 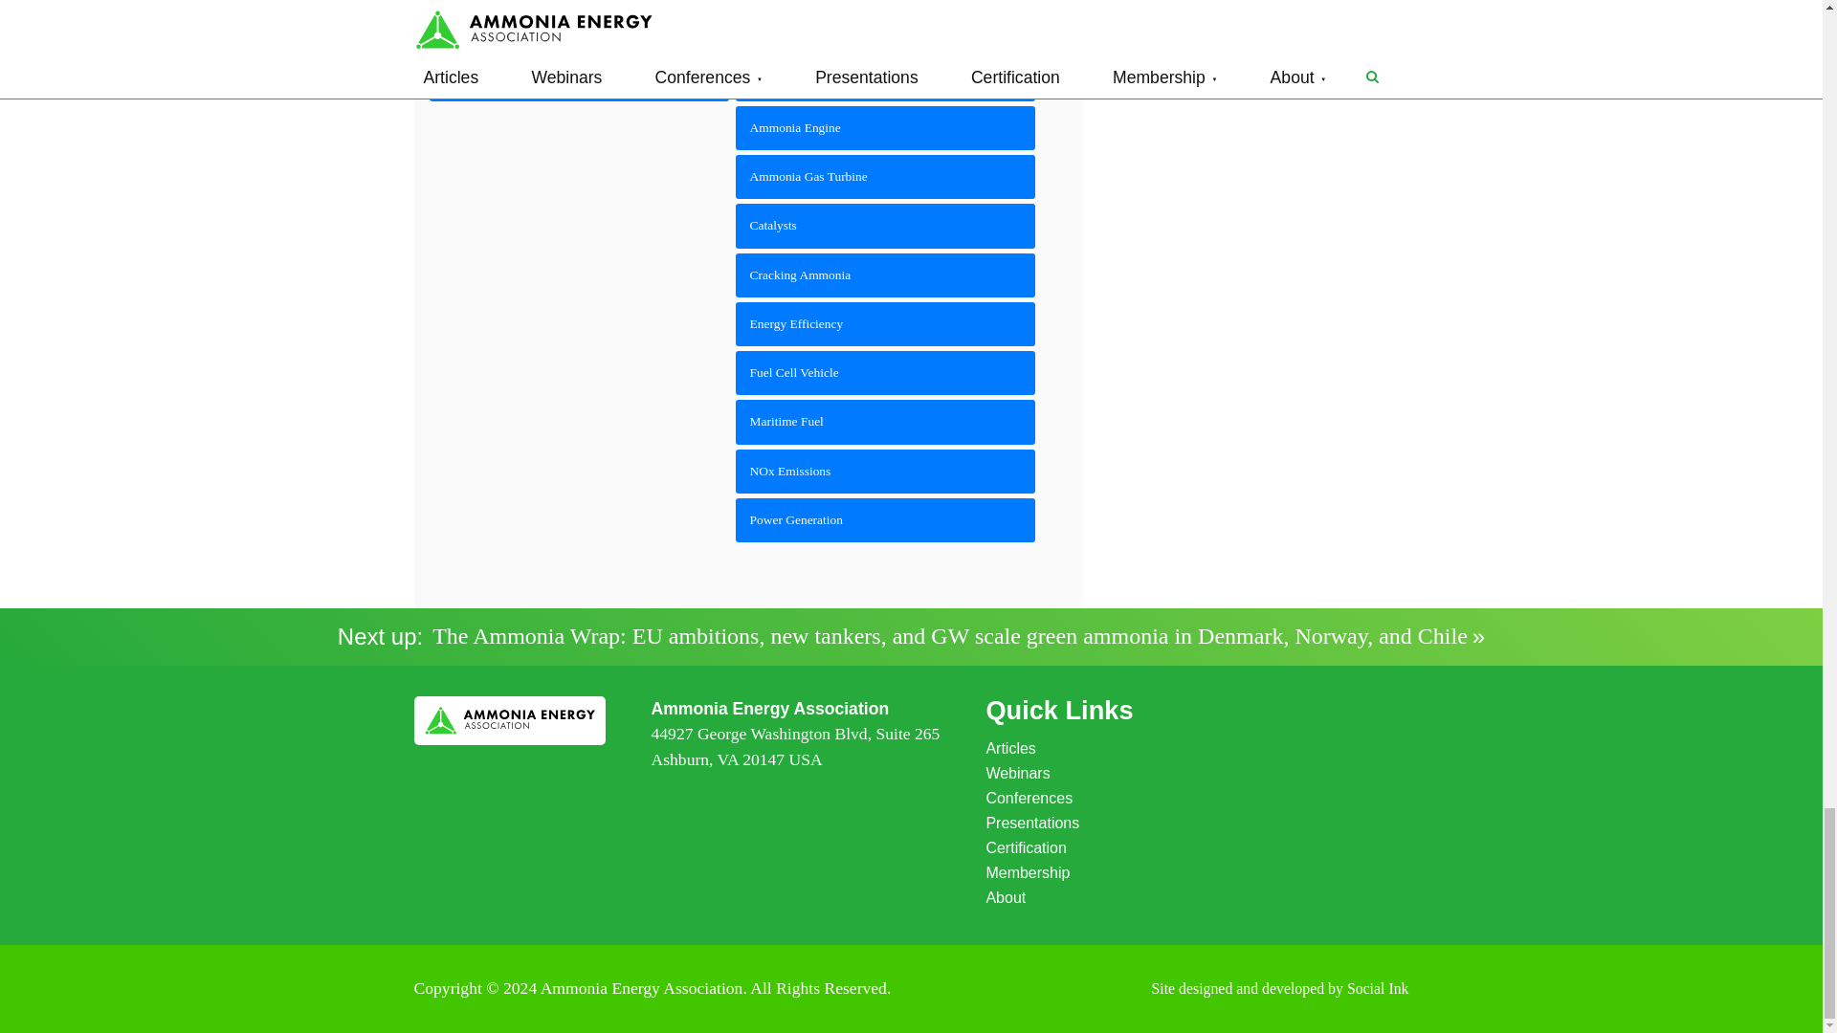 I want to click on See other items in Ammonia Engine Topics, so click(x=886, y=128).